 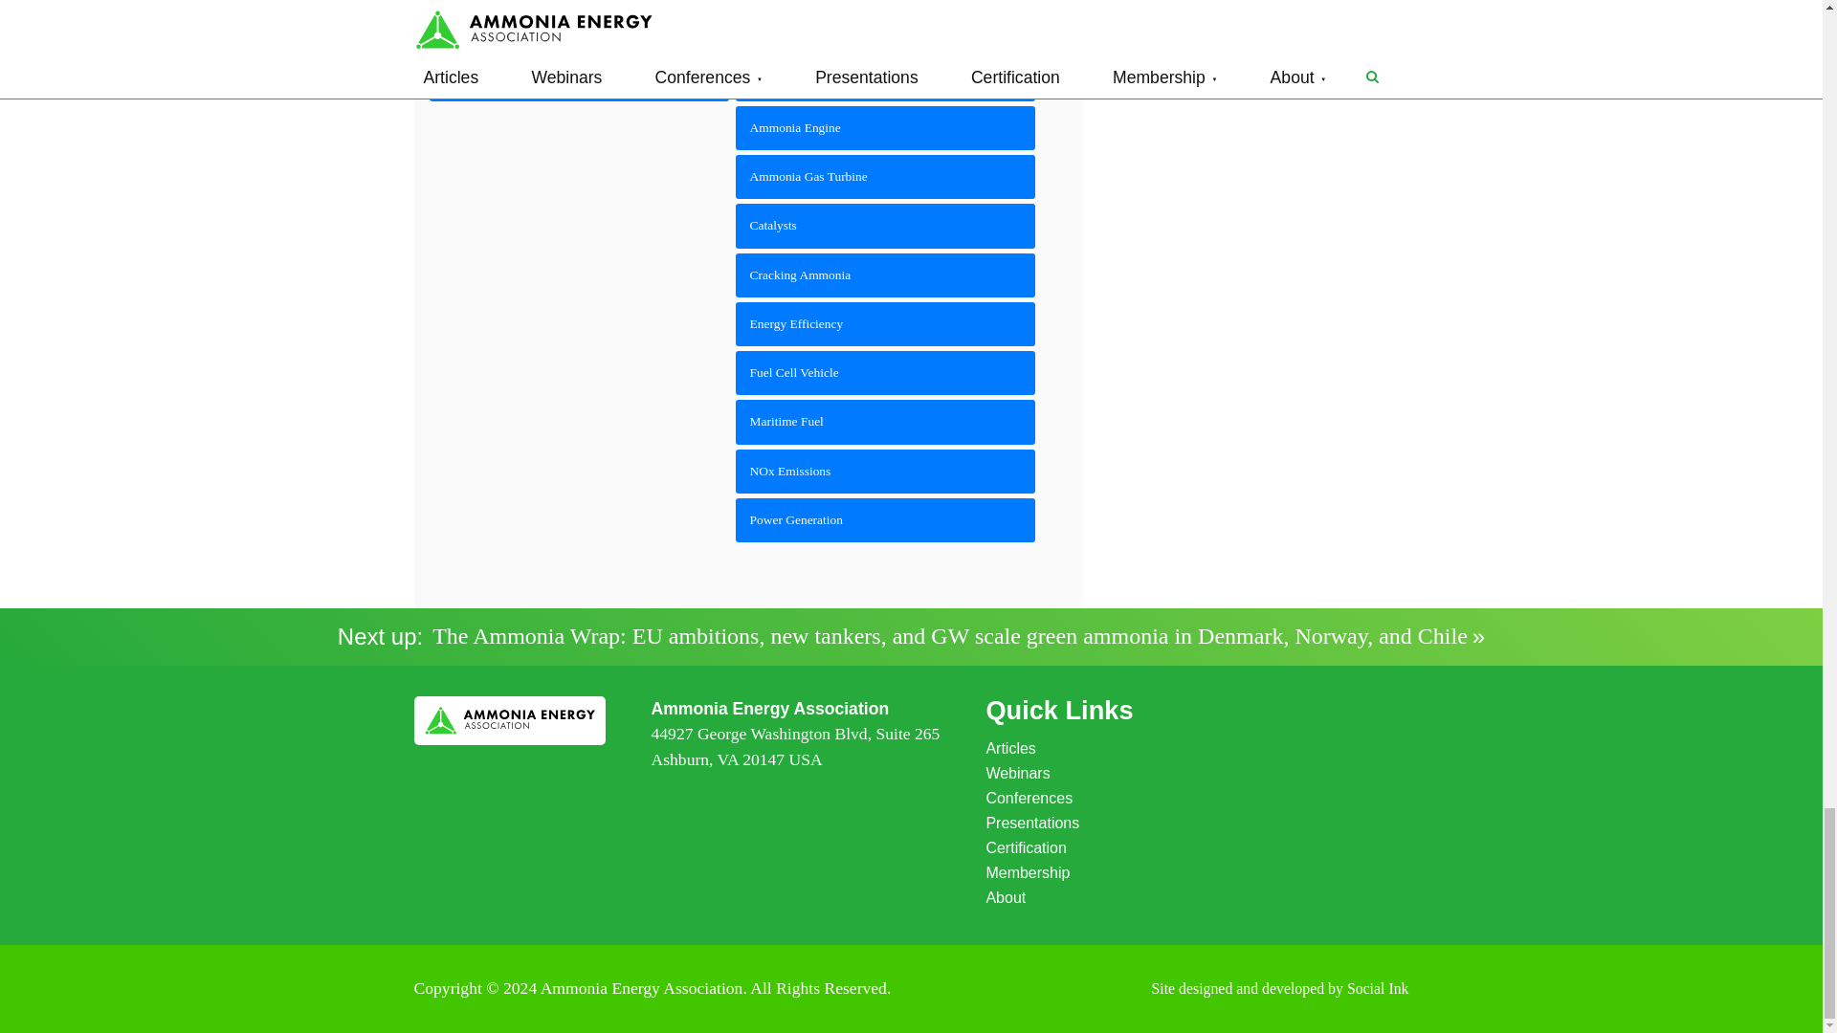 I want to click on See other items in Ammonia Engine Topics, so click(x=886, y=128).